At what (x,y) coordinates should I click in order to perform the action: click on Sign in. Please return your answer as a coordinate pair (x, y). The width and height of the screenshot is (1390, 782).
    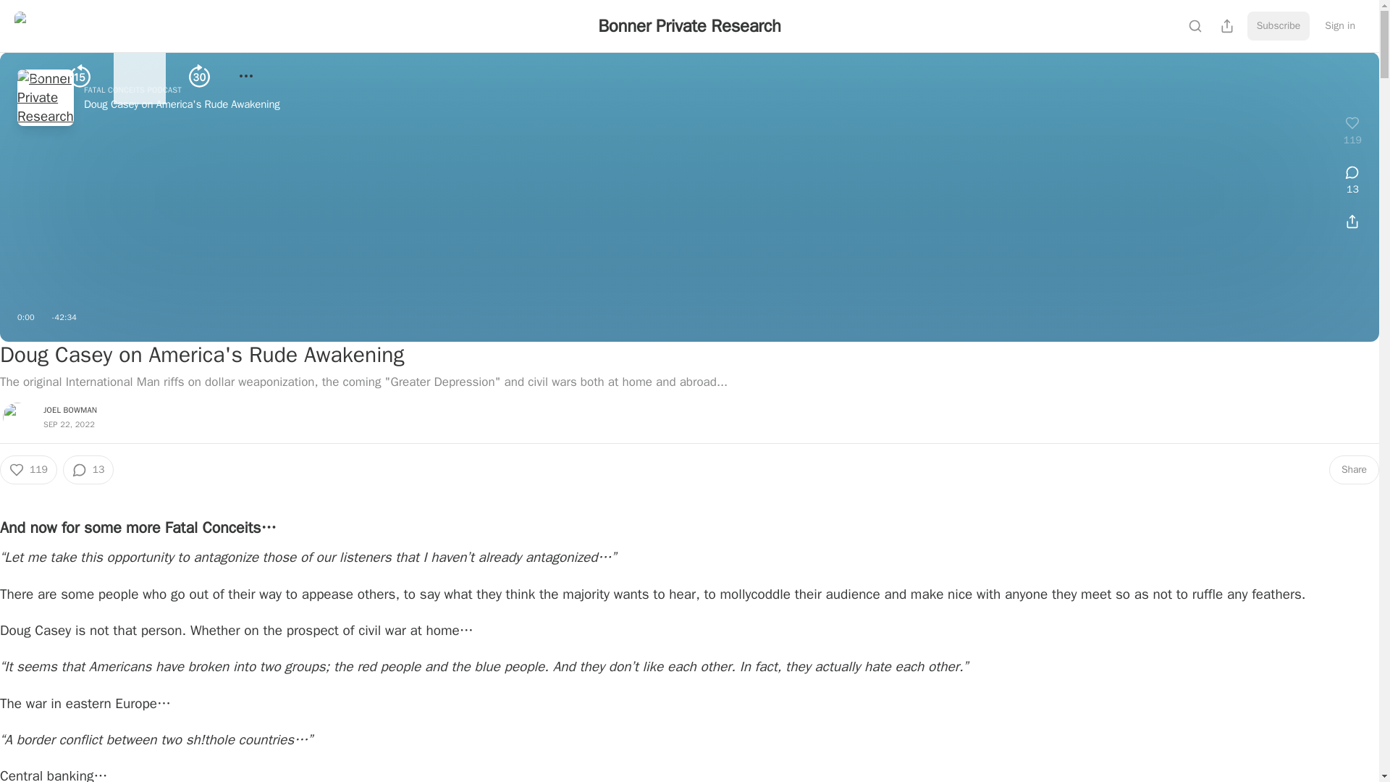
    Looking at the image, I should click on (1339, 26).